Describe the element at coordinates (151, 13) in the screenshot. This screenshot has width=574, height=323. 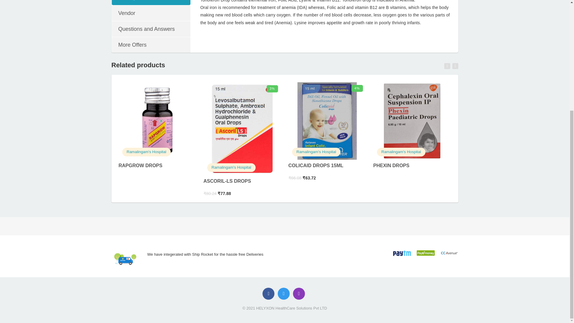
I see `Vendor` at that location.